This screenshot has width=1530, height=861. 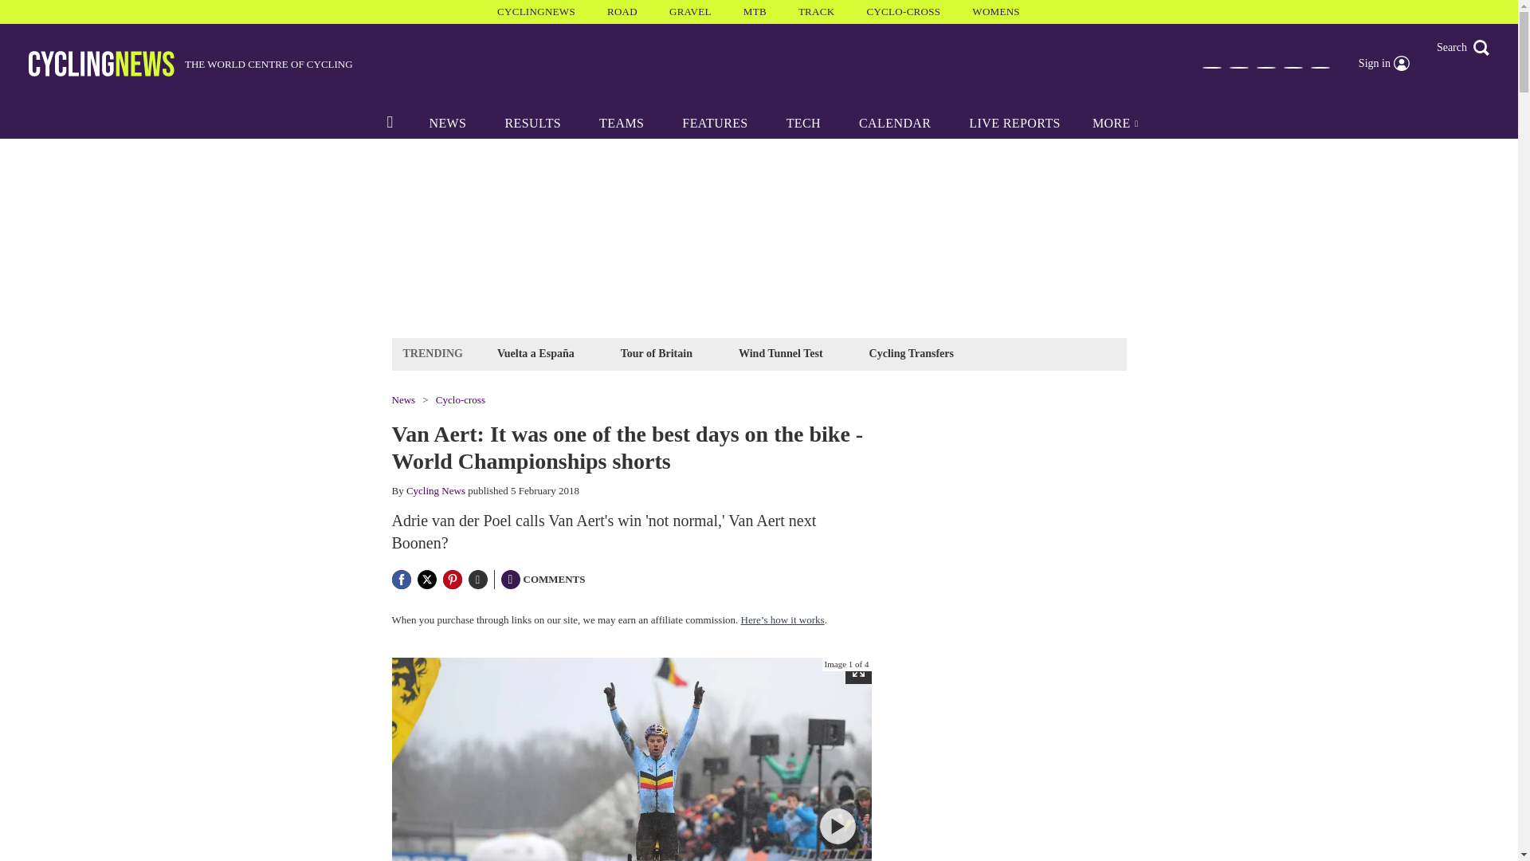 What do you see at coordinates (621, 123) in the screenshot?
I see `TEAMS` at bounding box center [621, 123].